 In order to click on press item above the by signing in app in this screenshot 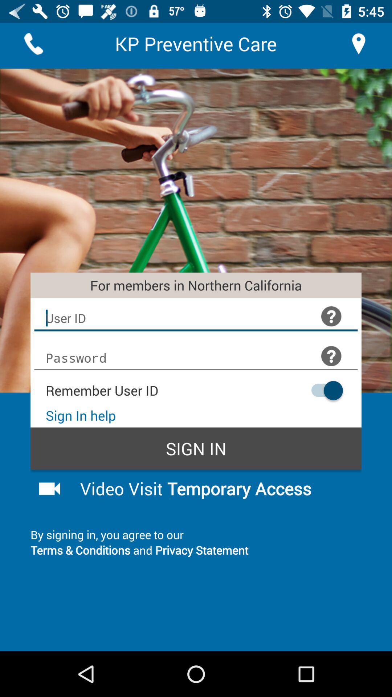, I will do `click(215, 488)`.